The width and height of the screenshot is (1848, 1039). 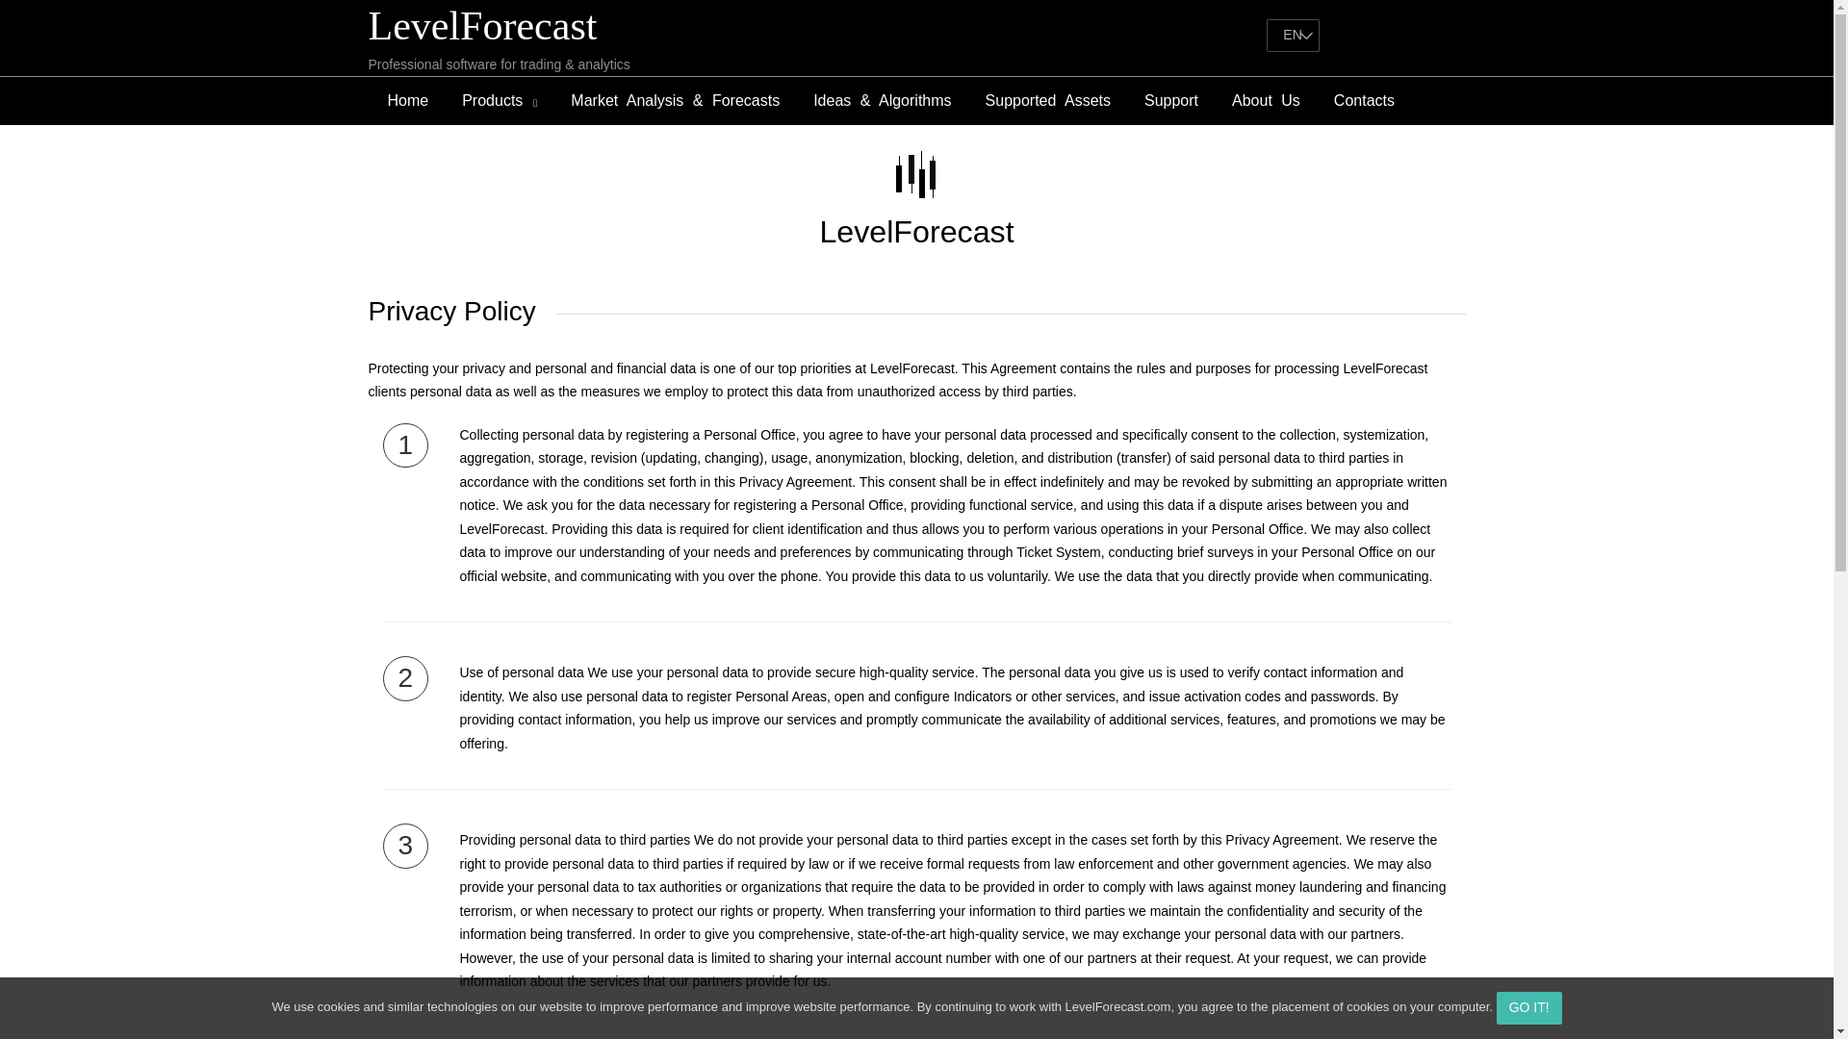 I want to click on Products, so click(x=499, y=100).